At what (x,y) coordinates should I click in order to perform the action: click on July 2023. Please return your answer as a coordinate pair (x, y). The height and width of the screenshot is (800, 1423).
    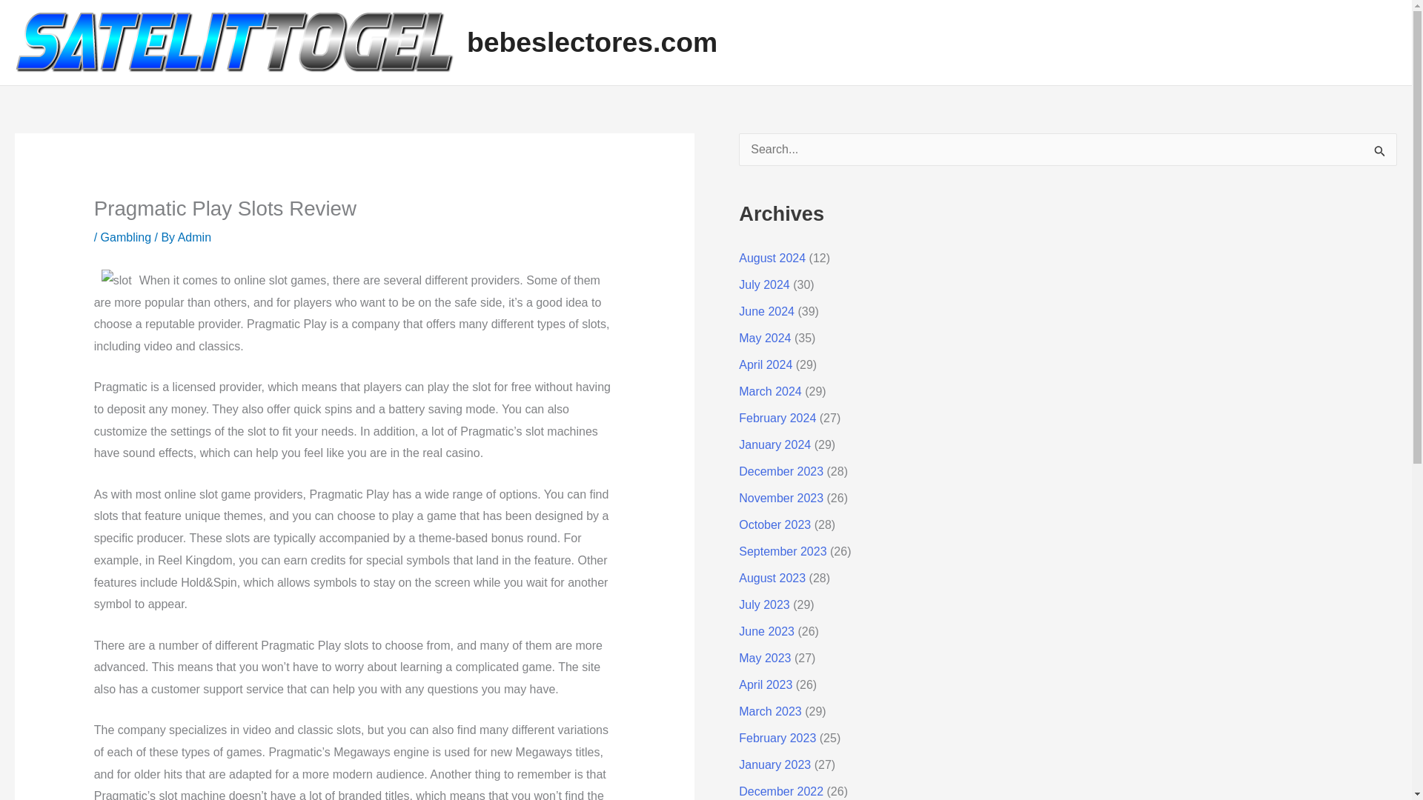
    Looking at the image, I should click on (763, 604).